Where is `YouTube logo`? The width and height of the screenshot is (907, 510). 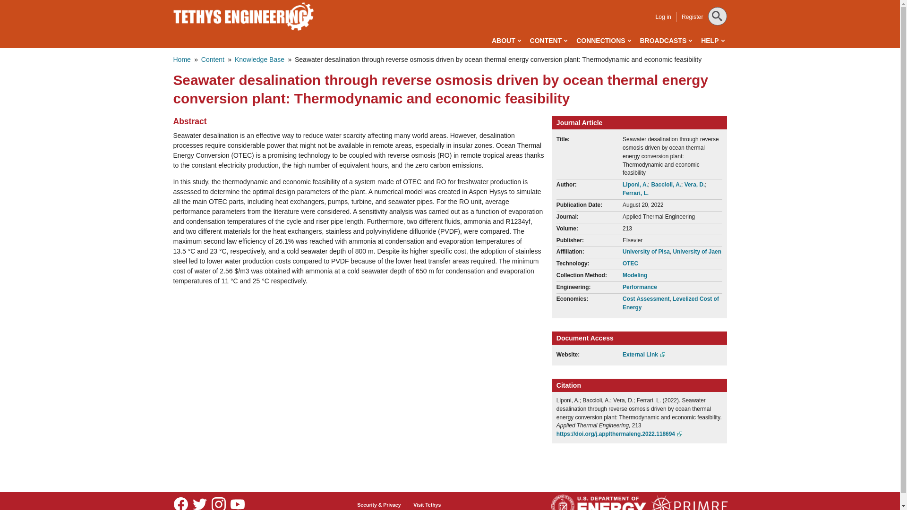
YouTube logo is located at coordinates (237, 502).